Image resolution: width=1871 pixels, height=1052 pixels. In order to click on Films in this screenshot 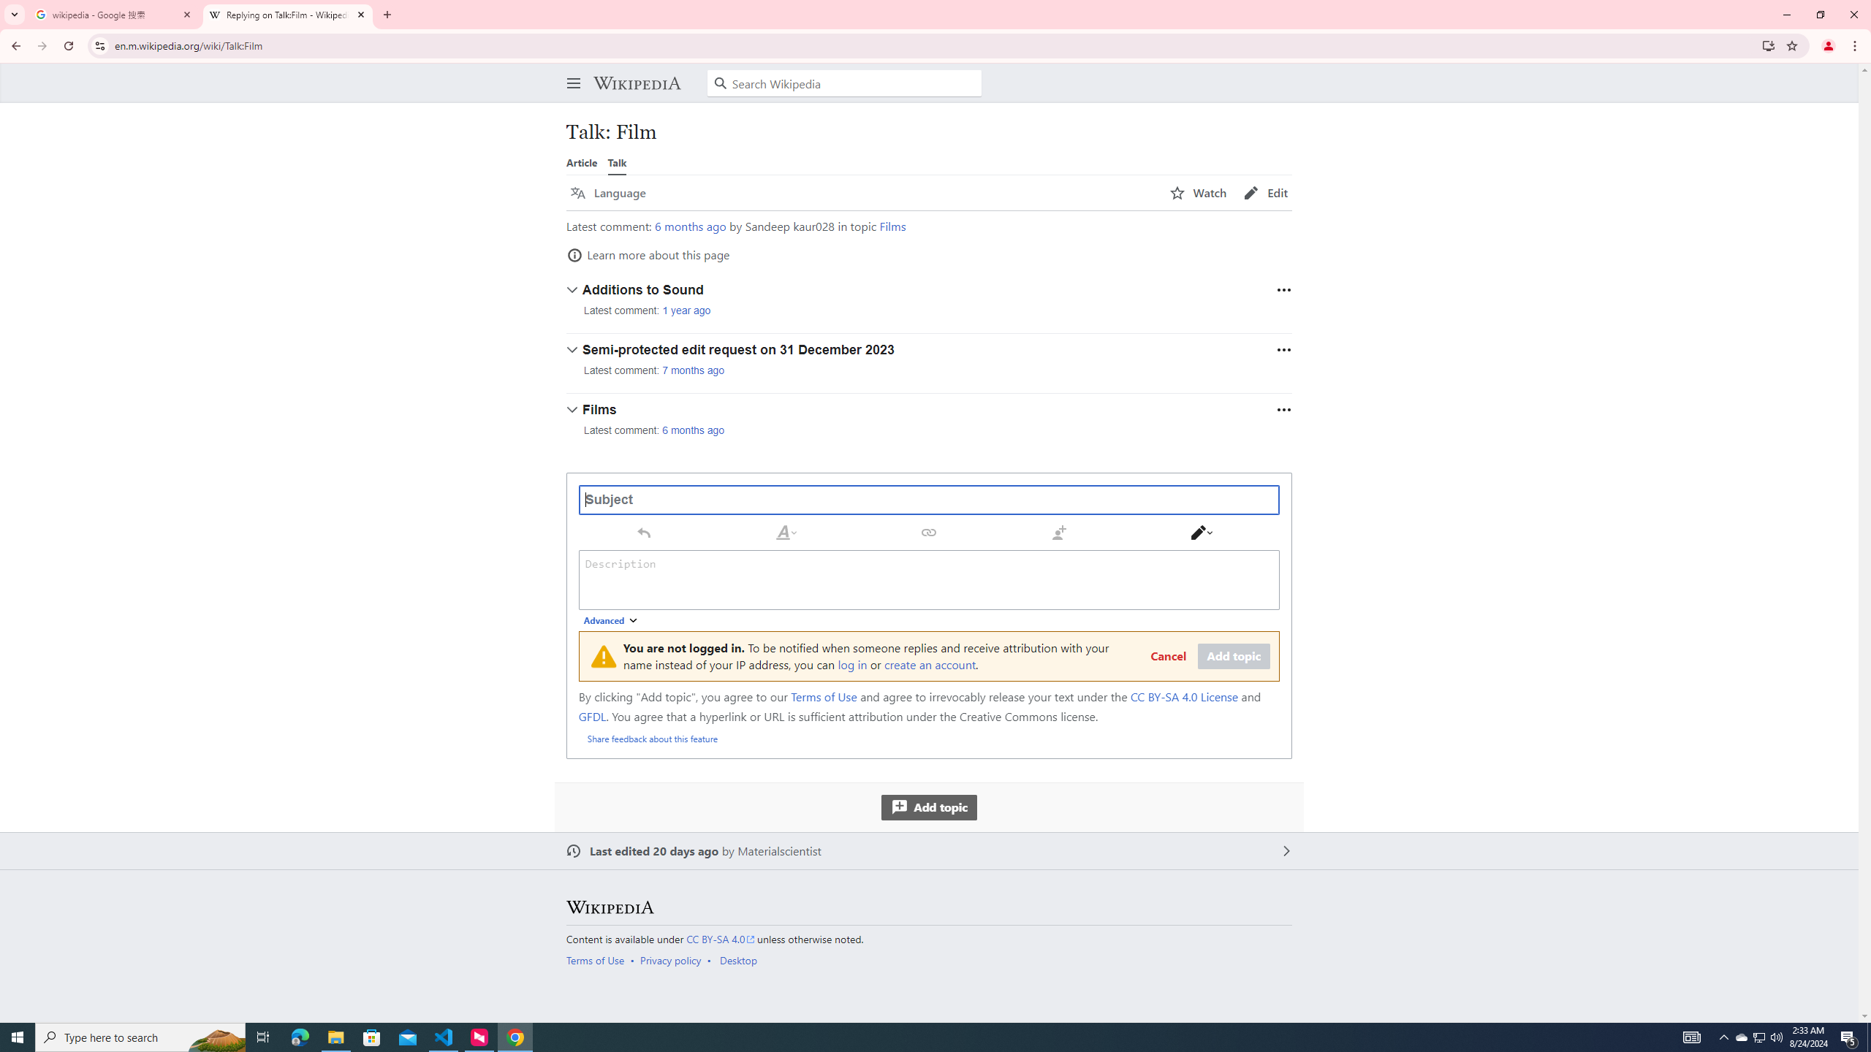, I will do `click(892, 226)`.